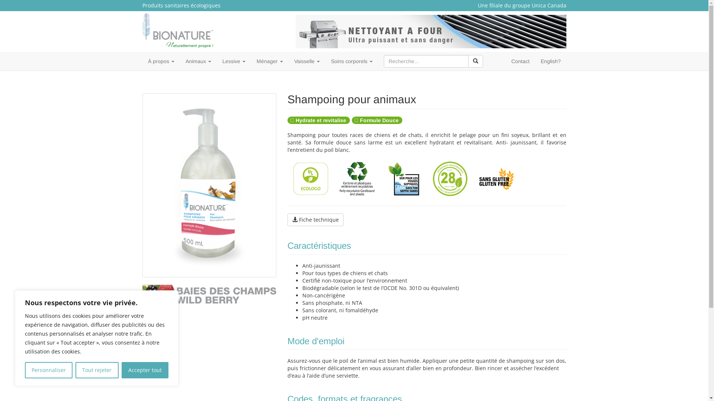 The image size is (714, 401). What do you see at coordinates (97, 370) in the screenshot?
I see `Tout rejeter` at bounding box center [97, 370].